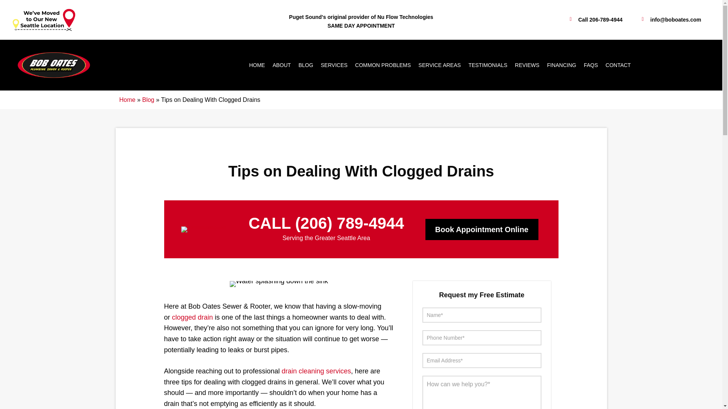 This screenshot has height=409, width=728. What do you see at coordinates (440, 65) in the screenshot?
I see `SERVICE AREAS` at bounding box center [440, 65].